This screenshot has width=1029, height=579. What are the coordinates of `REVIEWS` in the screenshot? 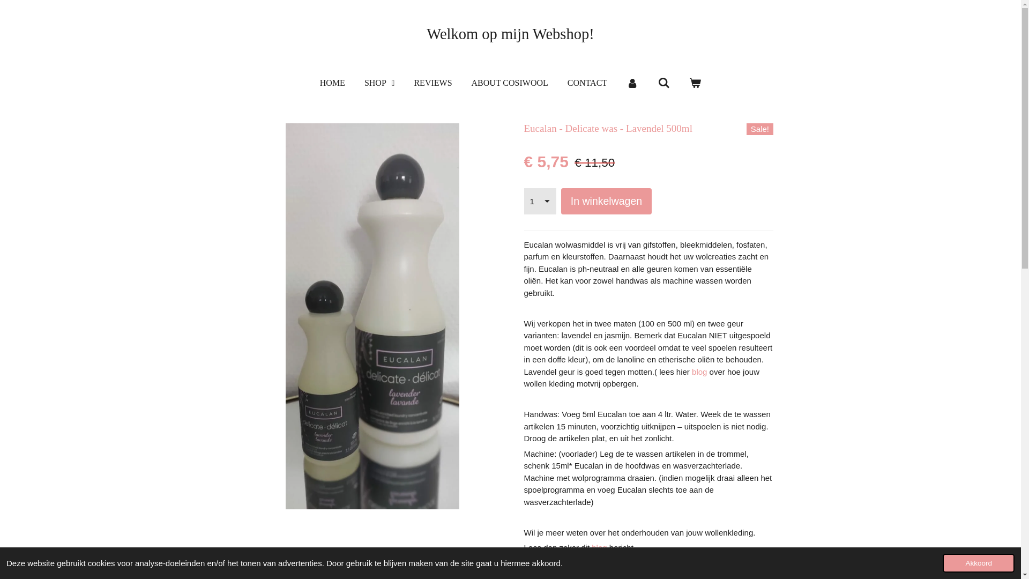 It's located at (433, 83).